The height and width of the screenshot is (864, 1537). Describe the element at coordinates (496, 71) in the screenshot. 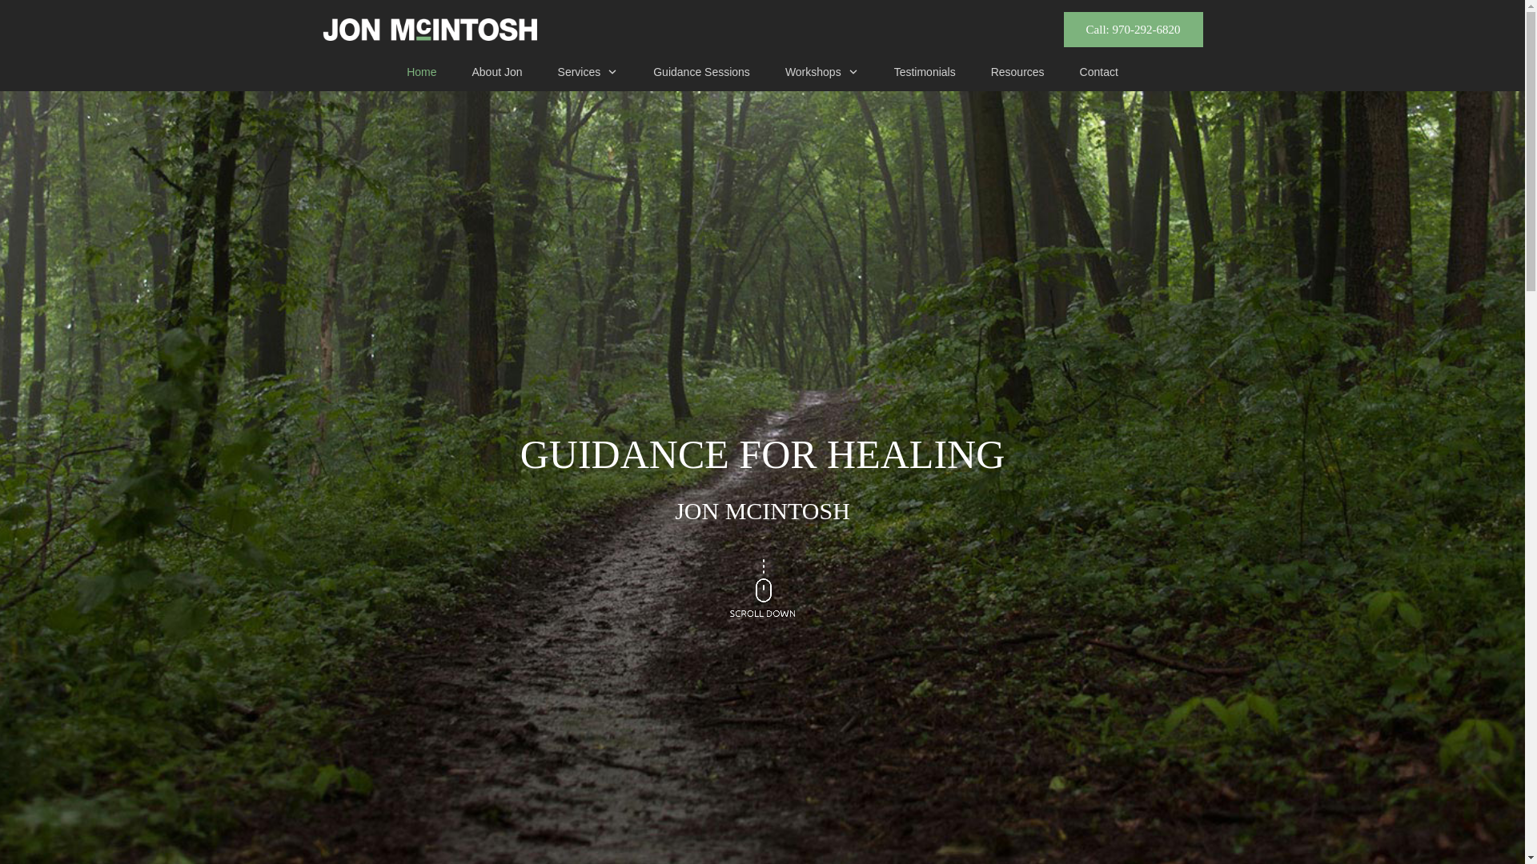

I see `About Jon` at that location.